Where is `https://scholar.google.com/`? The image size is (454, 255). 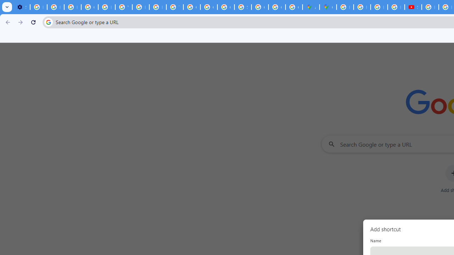 https://scholar.google.com/ is located at coordinates (140, 7).